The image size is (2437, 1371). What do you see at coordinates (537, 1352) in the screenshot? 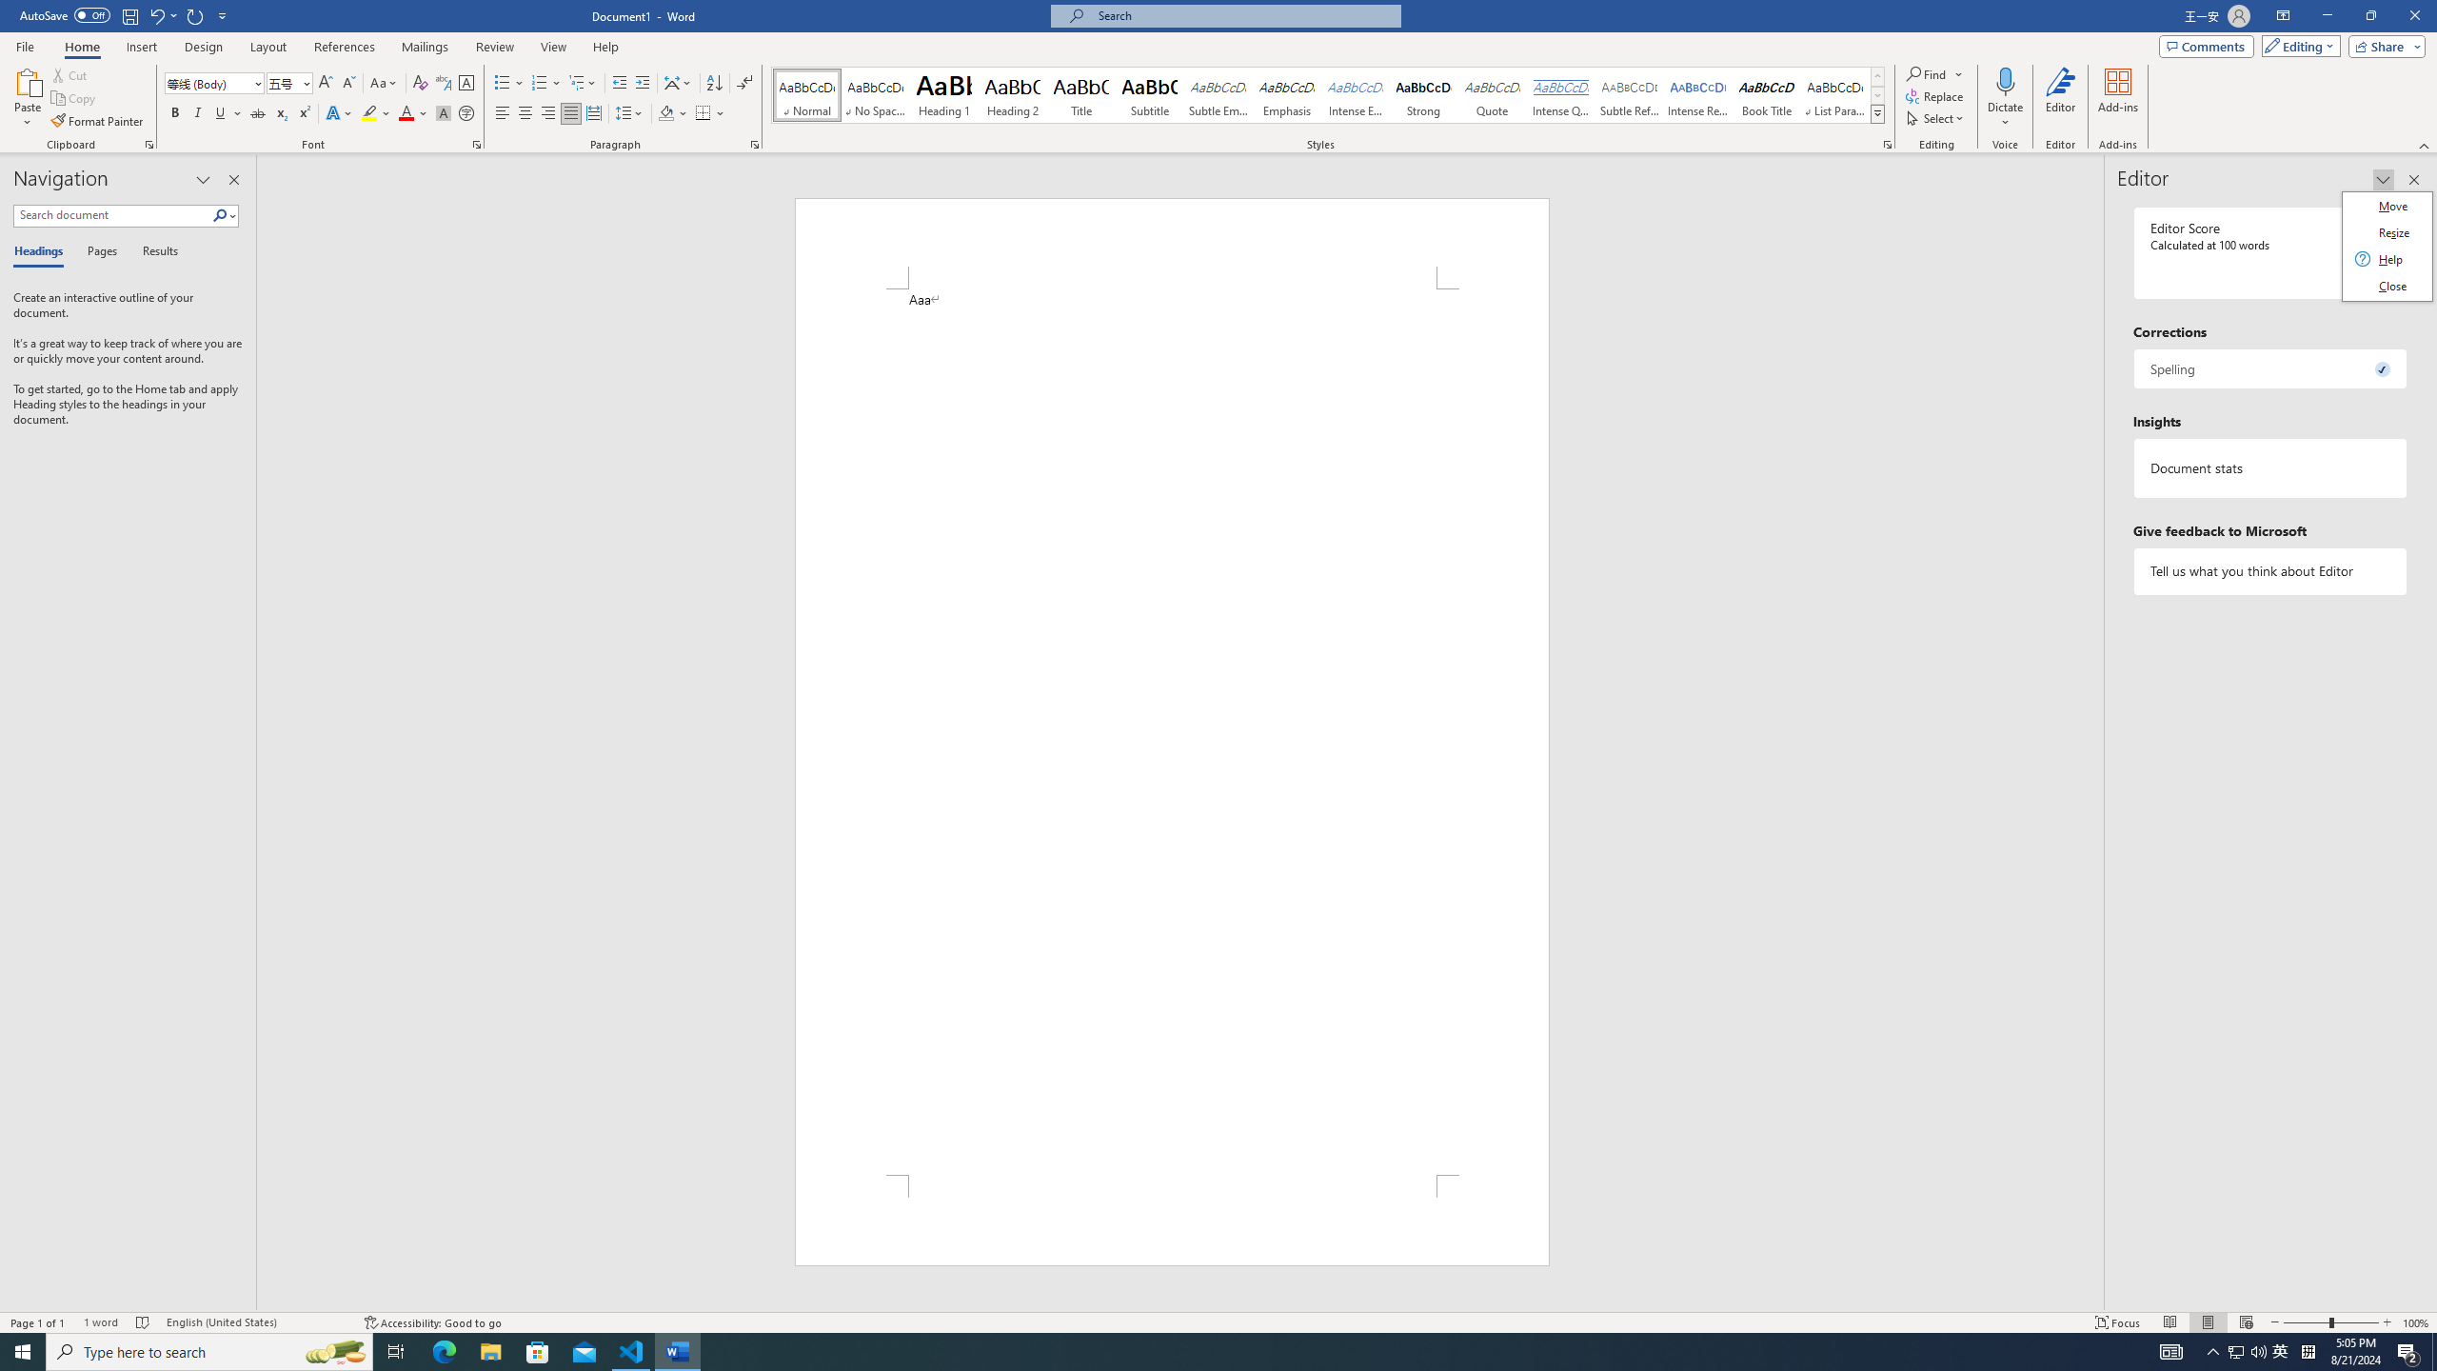
I see `Microsoft Store` at bounding box center [537, 1352].